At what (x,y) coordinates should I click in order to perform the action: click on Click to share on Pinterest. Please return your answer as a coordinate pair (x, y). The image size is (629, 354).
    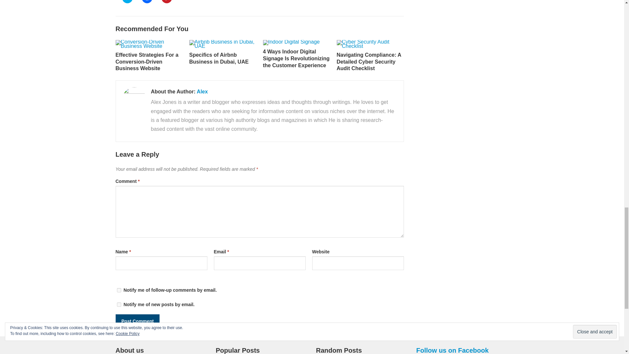
    Looking at the image, I should click on (166, 1).